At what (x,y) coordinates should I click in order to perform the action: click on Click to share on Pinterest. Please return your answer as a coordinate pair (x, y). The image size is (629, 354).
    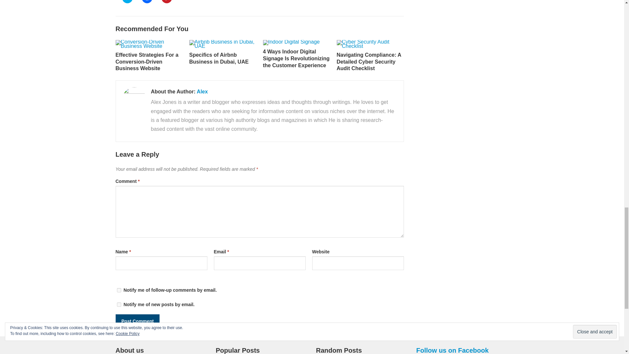
    Looking at the image, I should click on (166, 1).